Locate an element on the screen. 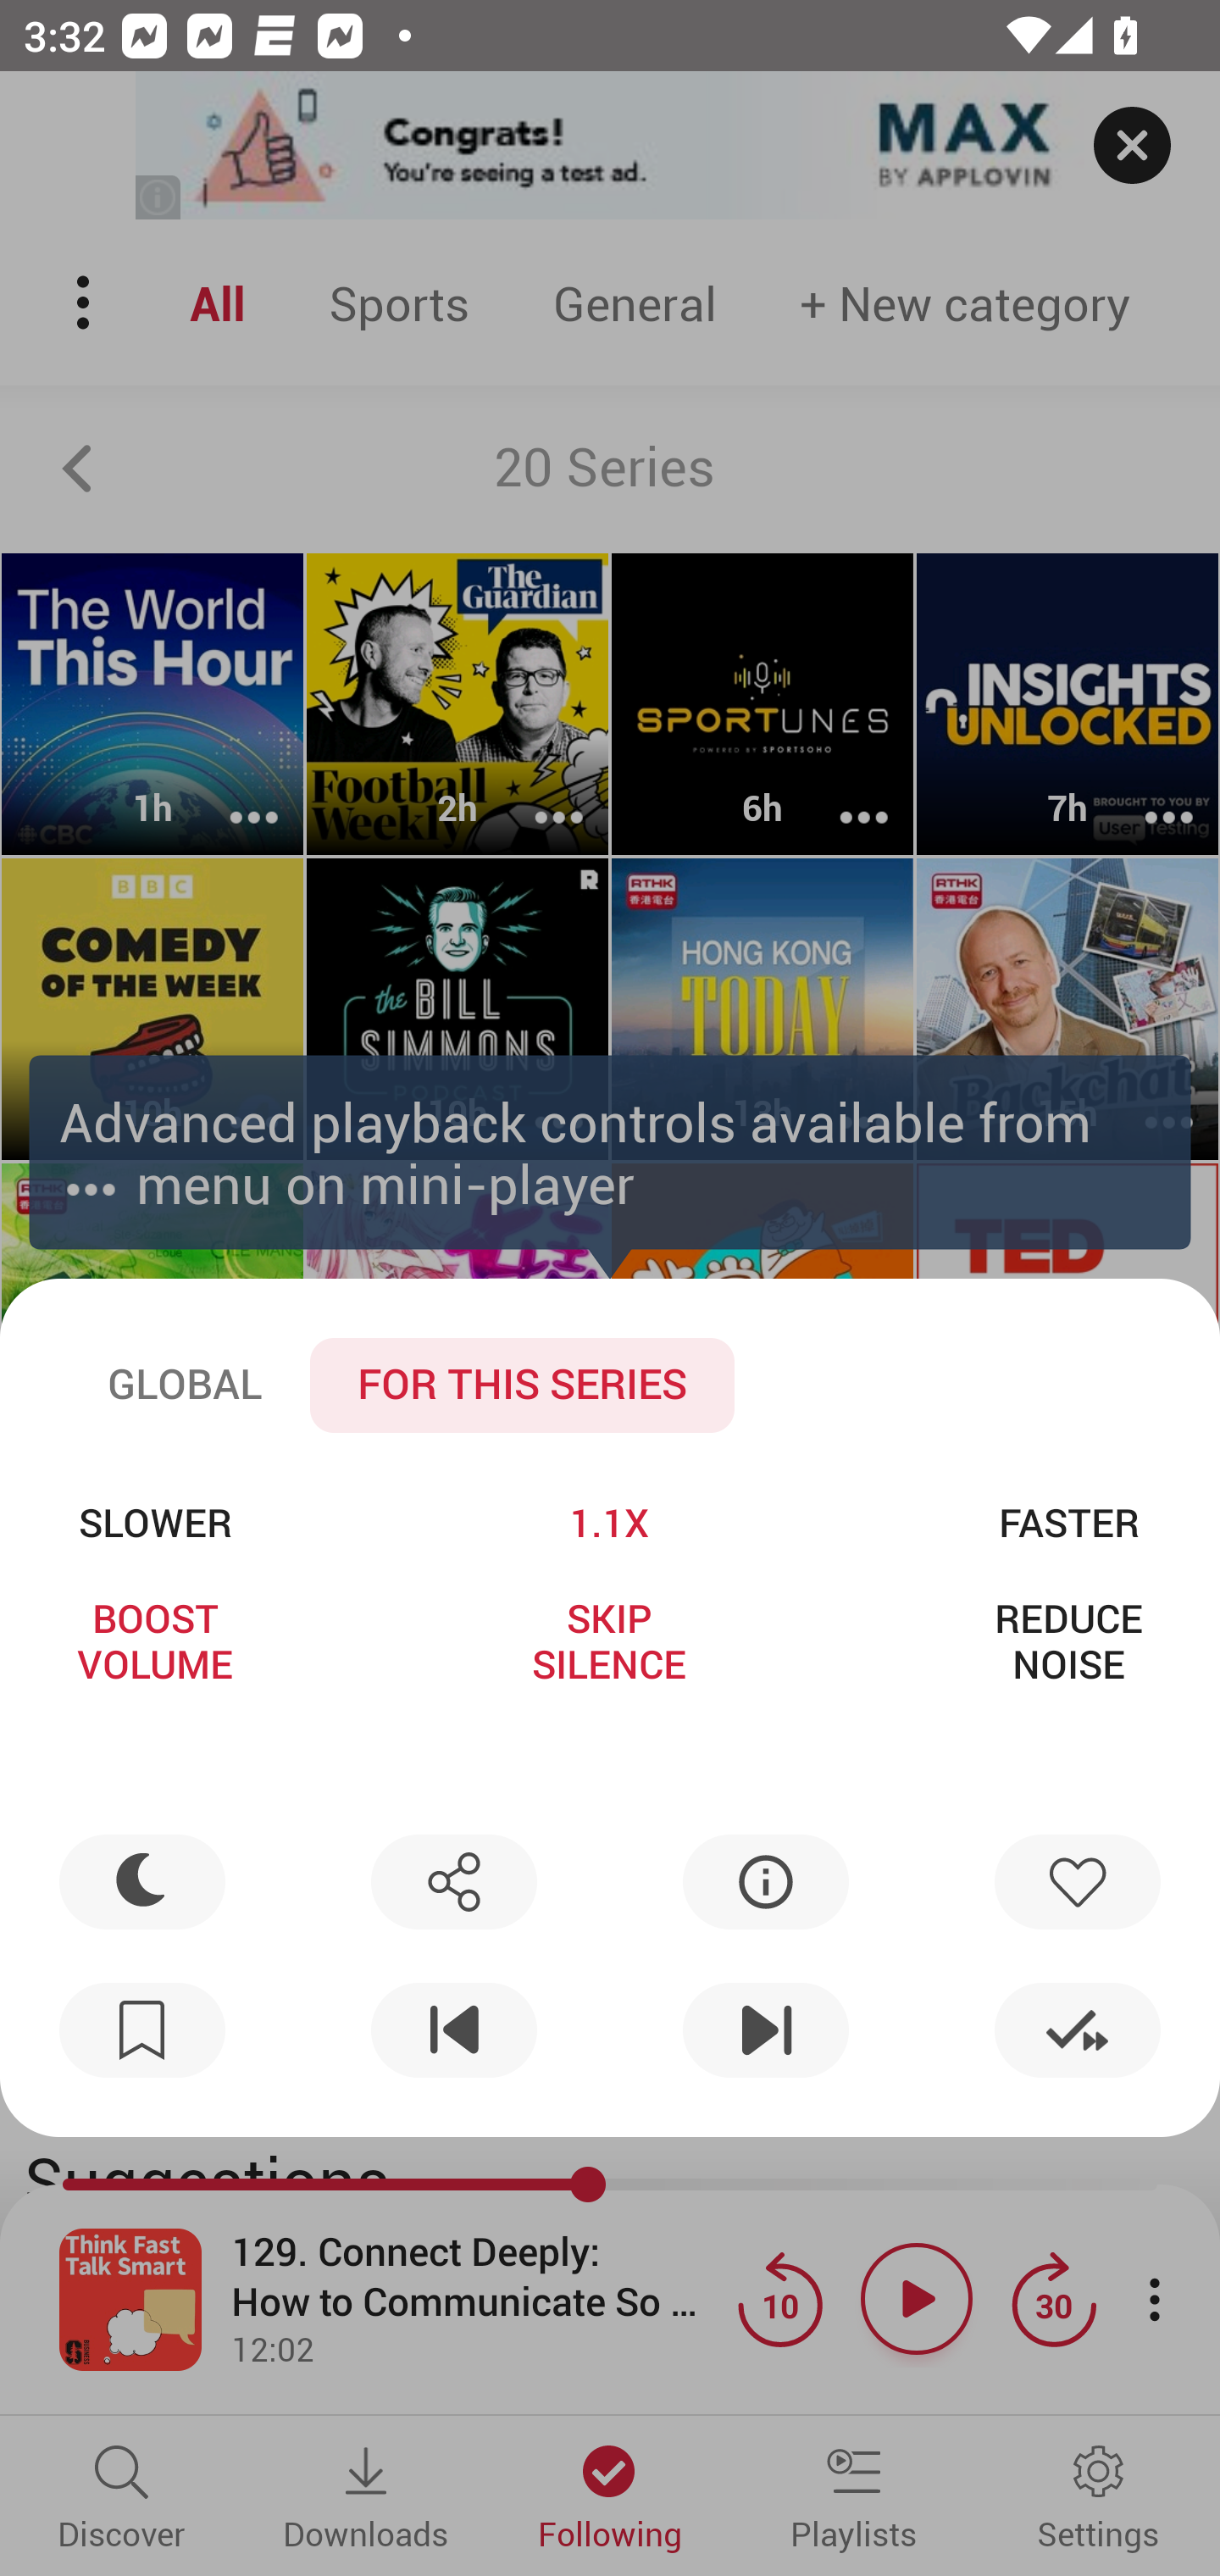  BOOST
VOLUME is located at coordinates (155, 1641).